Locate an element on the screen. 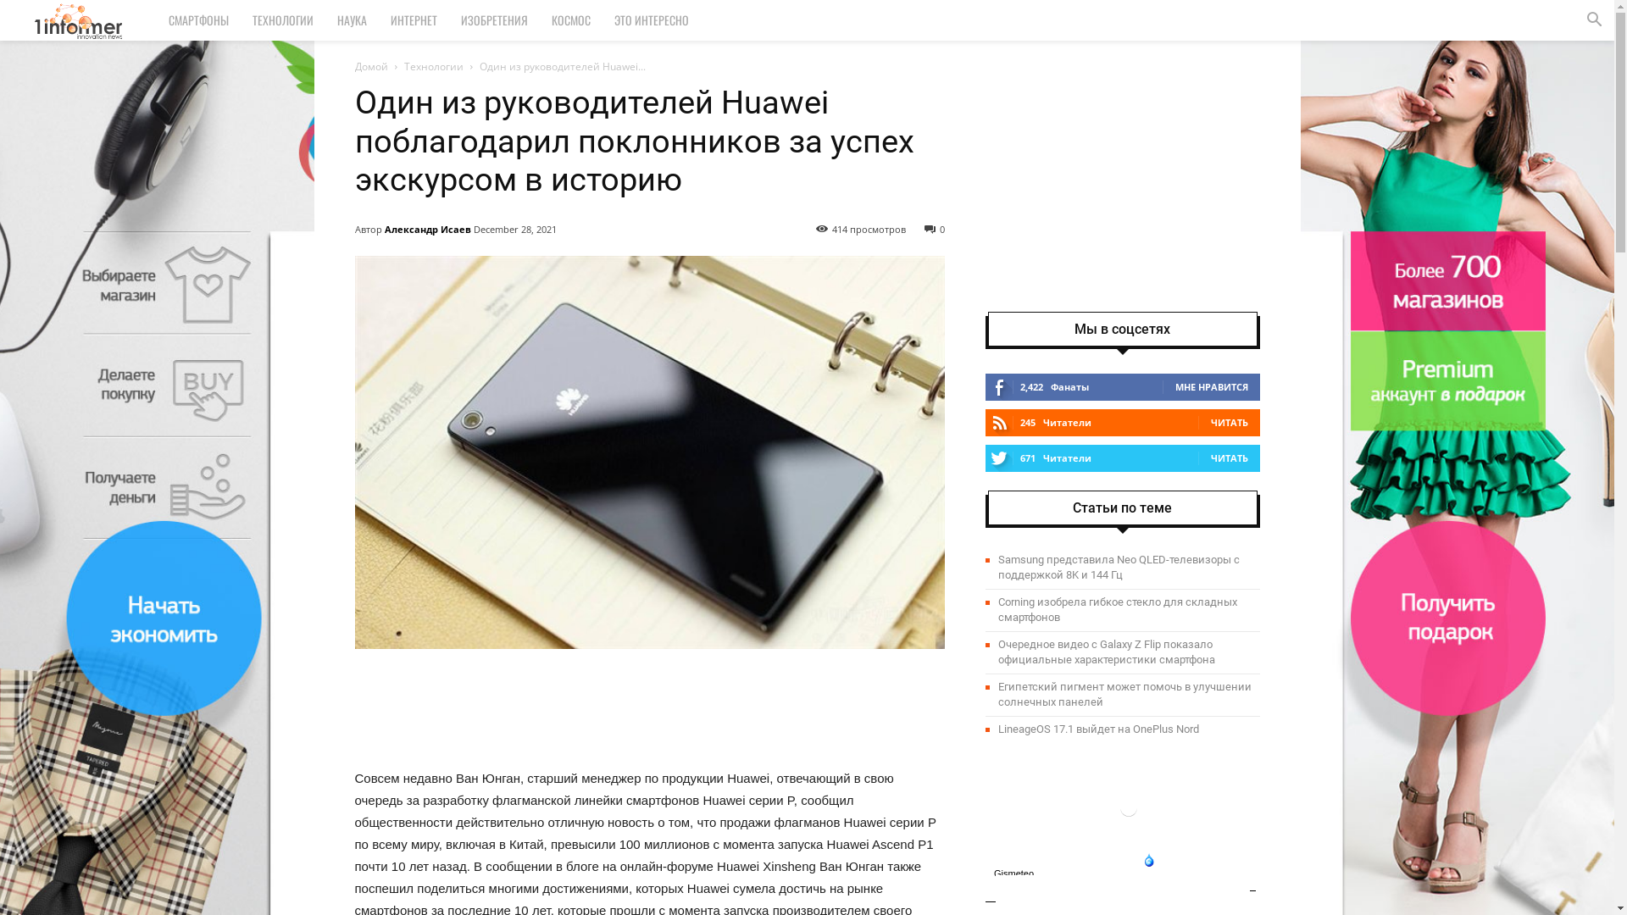  Huawei-P6 is located at coordinates (649, 452).